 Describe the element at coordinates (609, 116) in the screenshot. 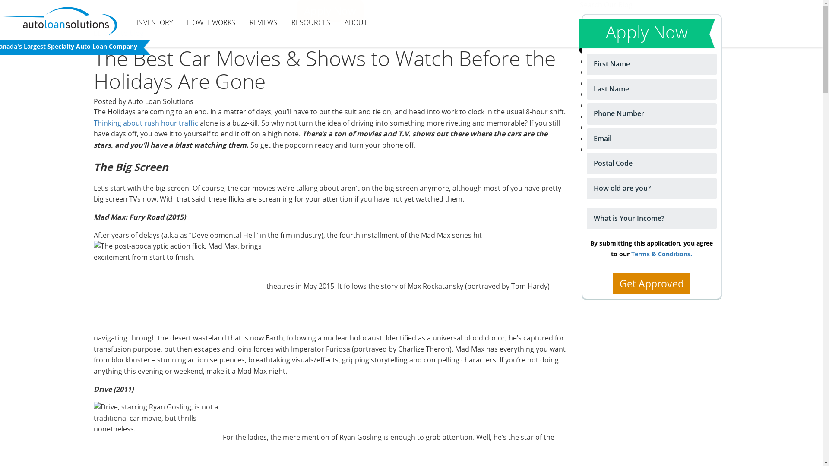

I see `Finance Tips` at that location.